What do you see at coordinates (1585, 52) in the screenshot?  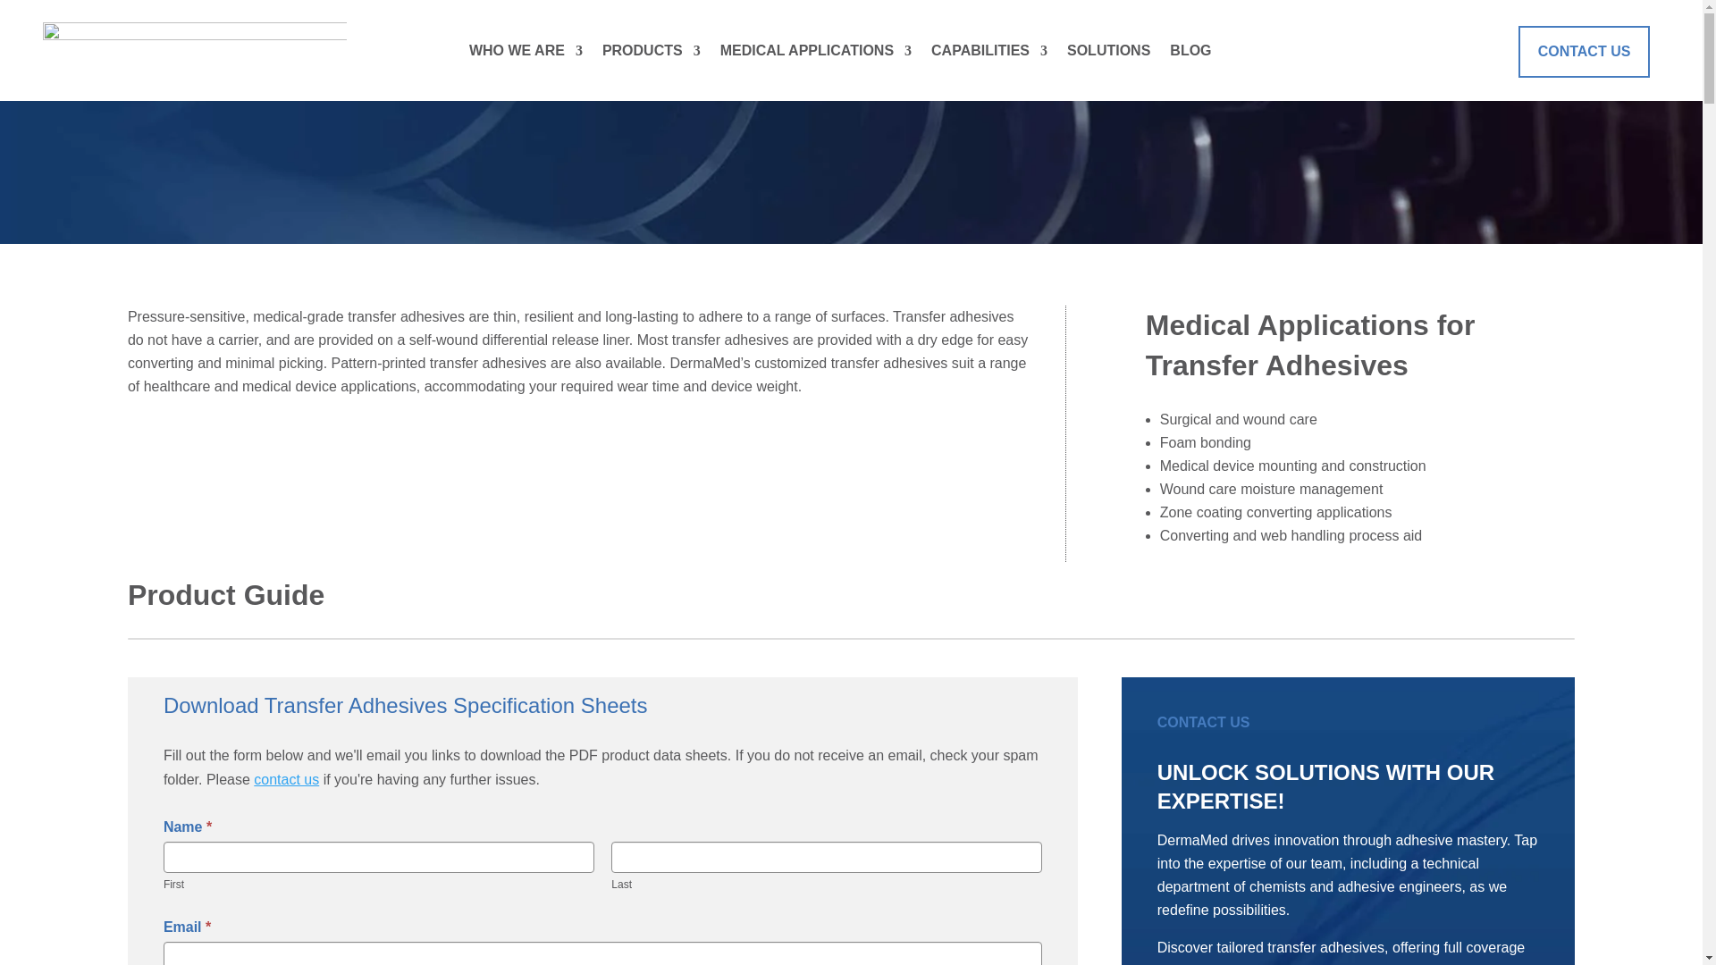 I see `CONTACT US` at bounding box center [1585, 52].